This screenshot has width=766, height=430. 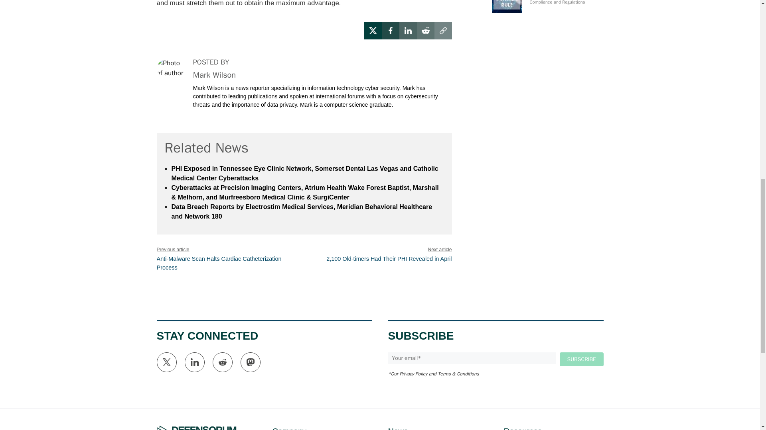 I want to click on Next, so click(x=389, y=258).